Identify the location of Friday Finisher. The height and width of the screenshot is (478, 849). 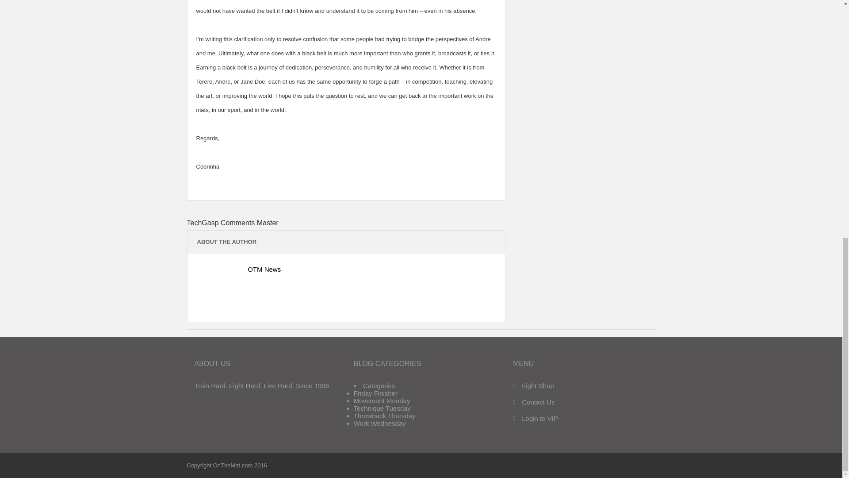
(375, 393).